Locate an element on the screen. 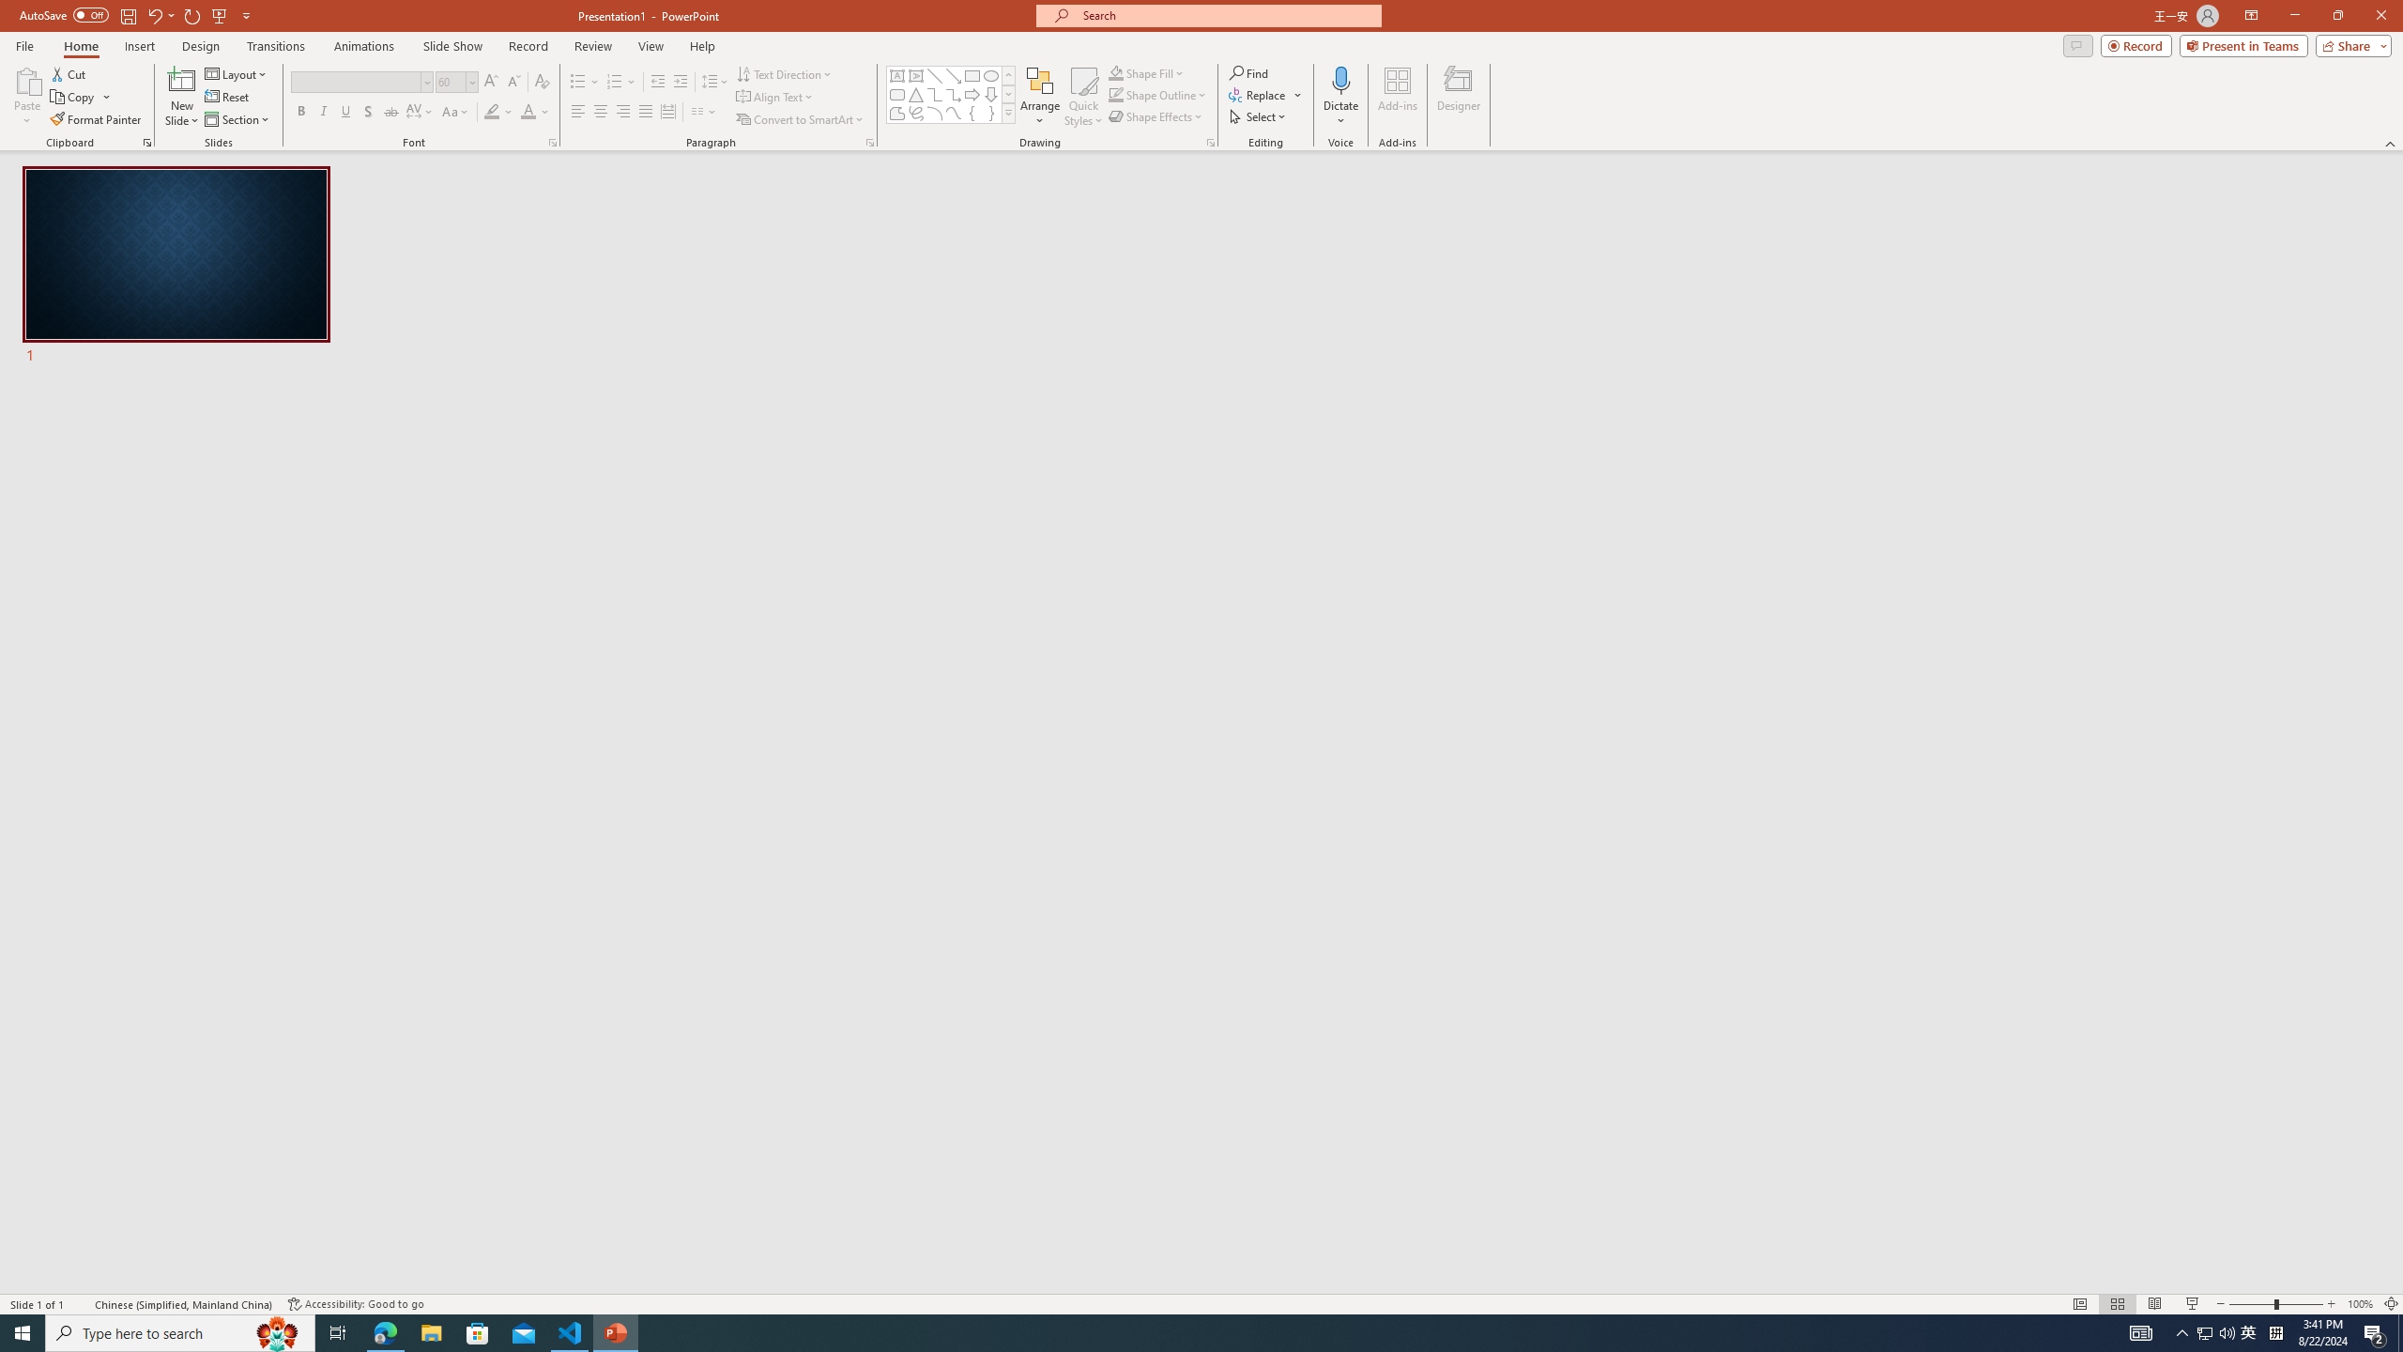  Review is located at coordinates (593, 46).